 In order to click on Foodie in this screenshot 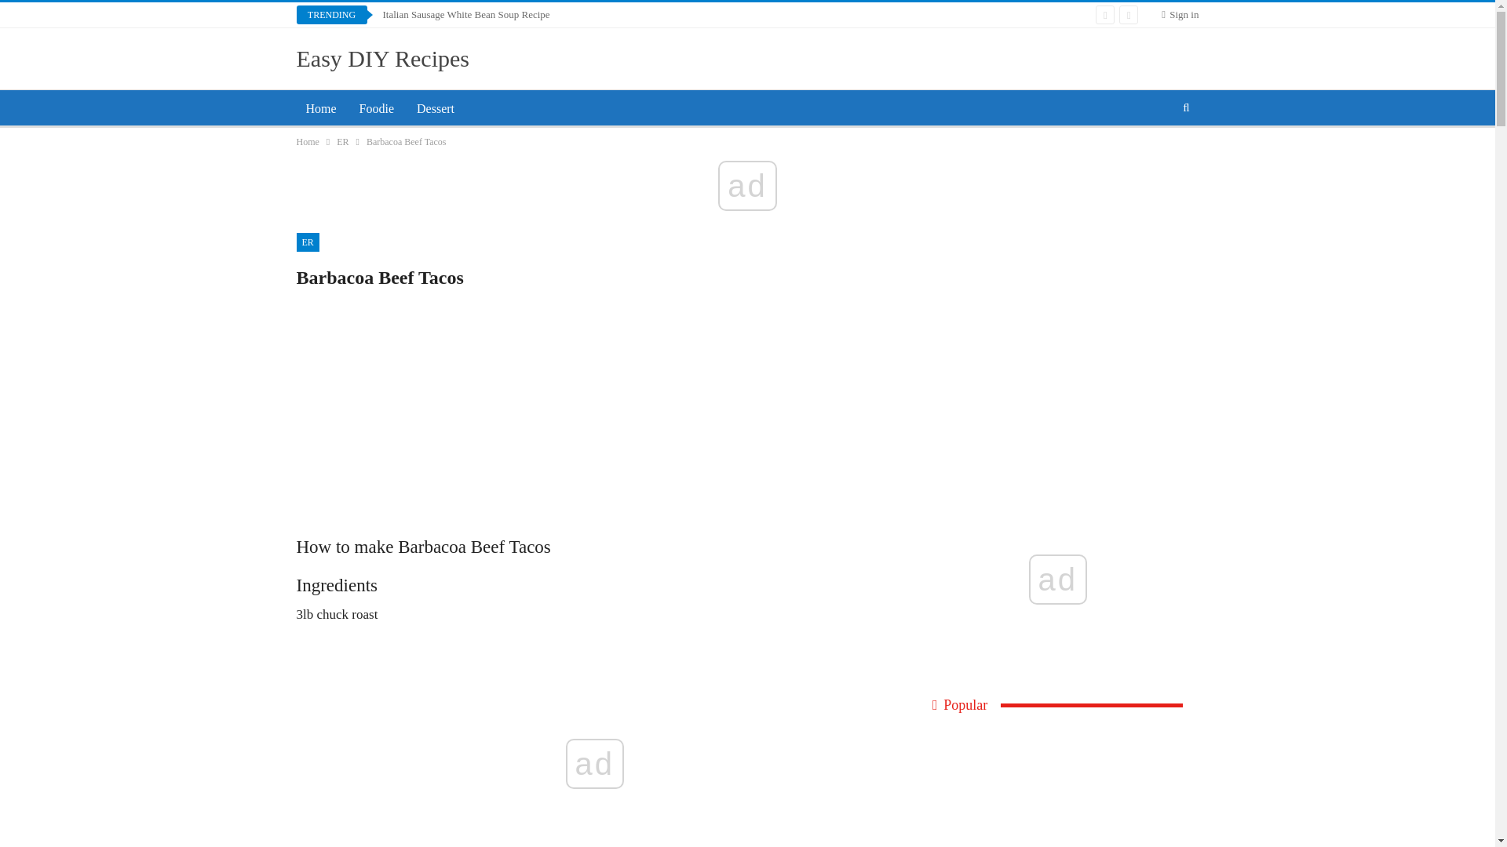, I will do `click(377, 108)`.